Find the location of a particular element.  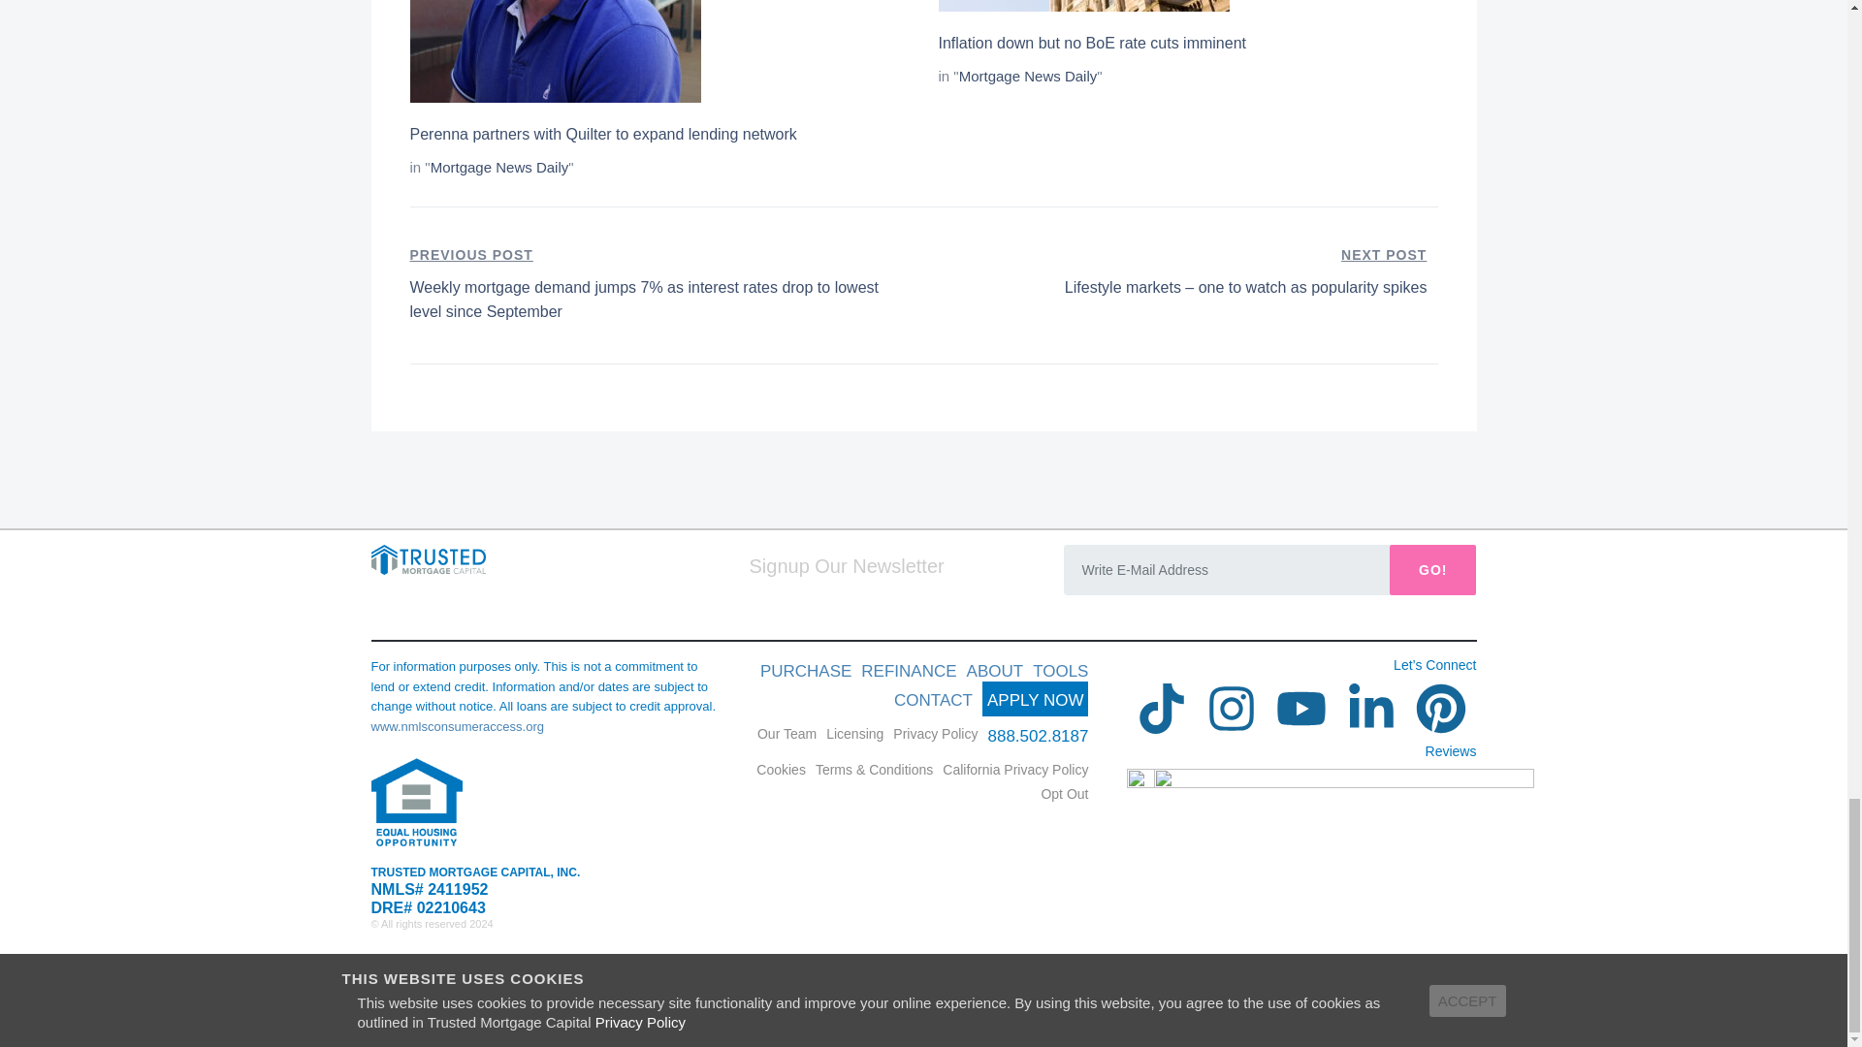

Inflation down but no BoE rate cuts imminent is located at coordinates (1092, 43).